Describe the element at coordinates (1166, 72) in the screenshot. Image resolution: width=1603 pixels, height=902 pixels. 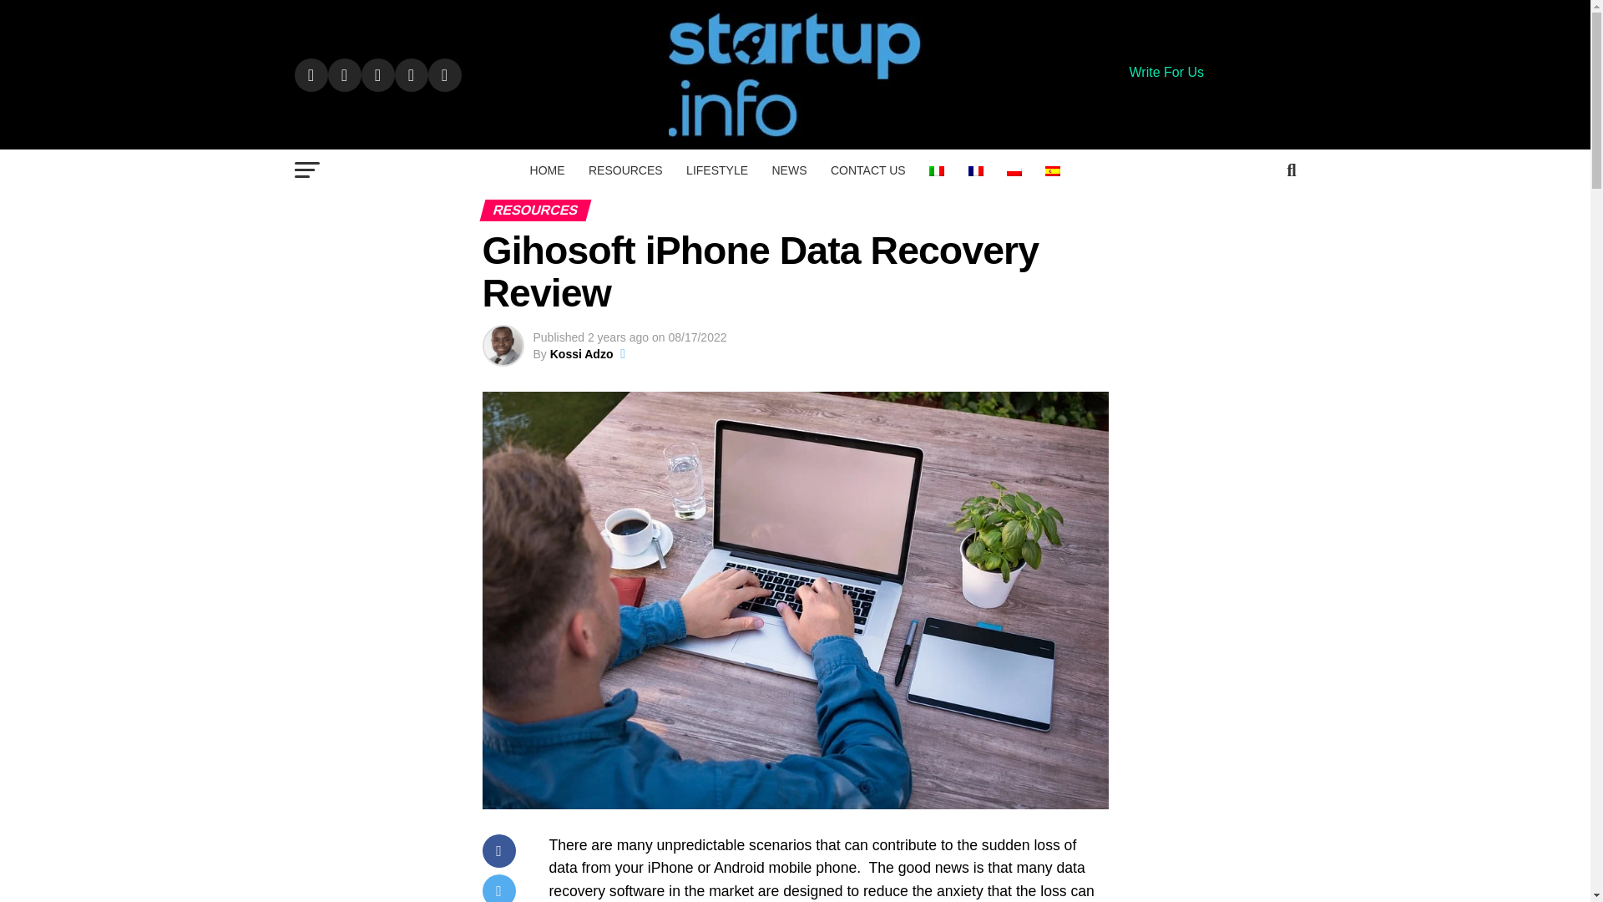
I see `Write For Us` at that location.